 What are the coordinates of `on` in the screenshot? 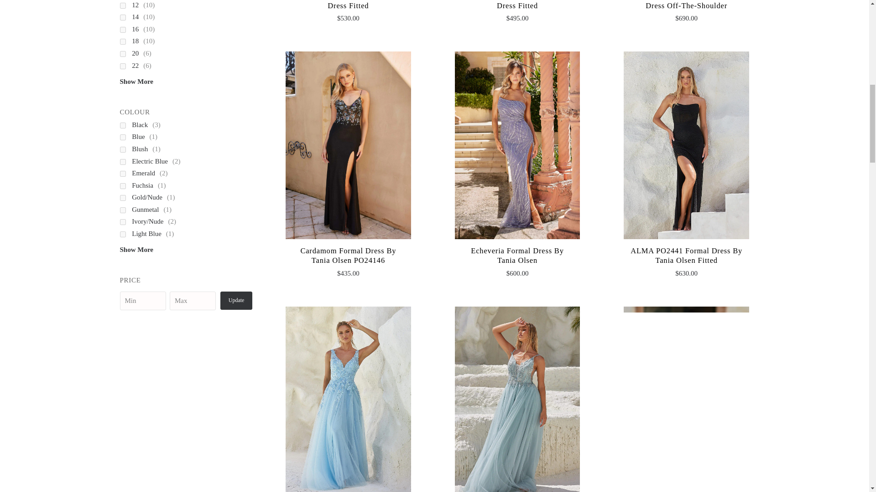 It's located at (122, 42).